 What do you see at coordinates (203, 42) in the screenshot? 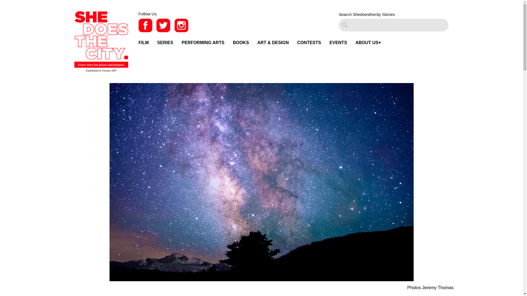
I see `PERFORMING ARTS` at bounding box center [203, 42].